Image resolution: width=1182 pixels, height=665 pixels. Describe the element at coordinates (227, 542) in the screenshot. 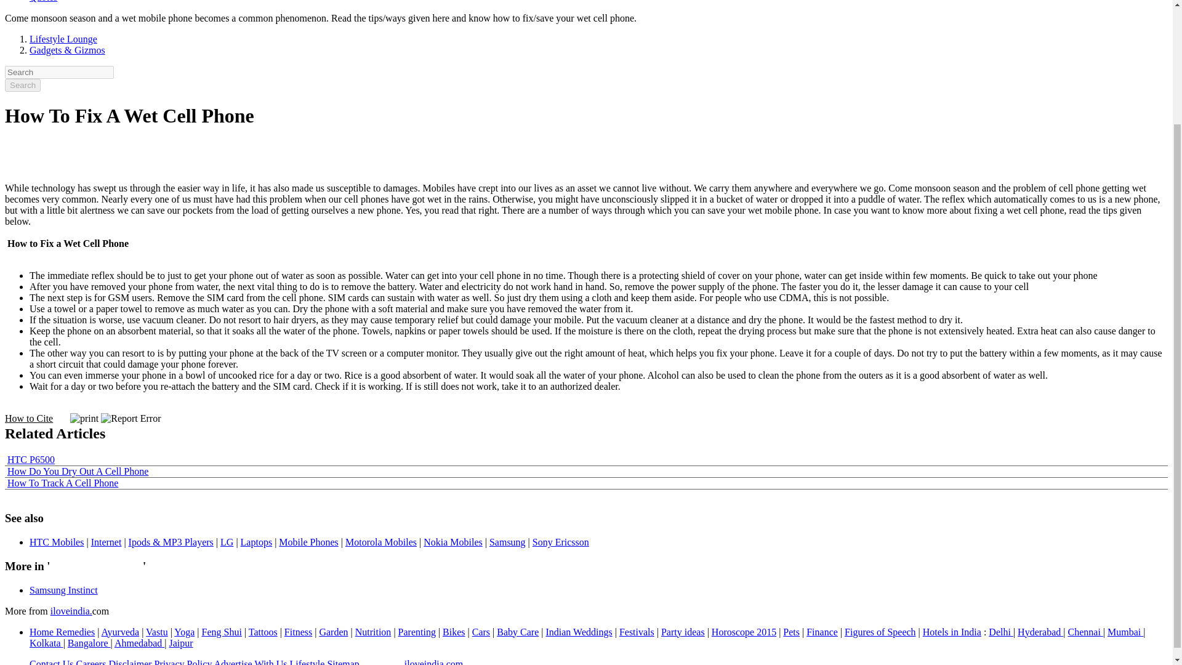

I see `LG` at that location.